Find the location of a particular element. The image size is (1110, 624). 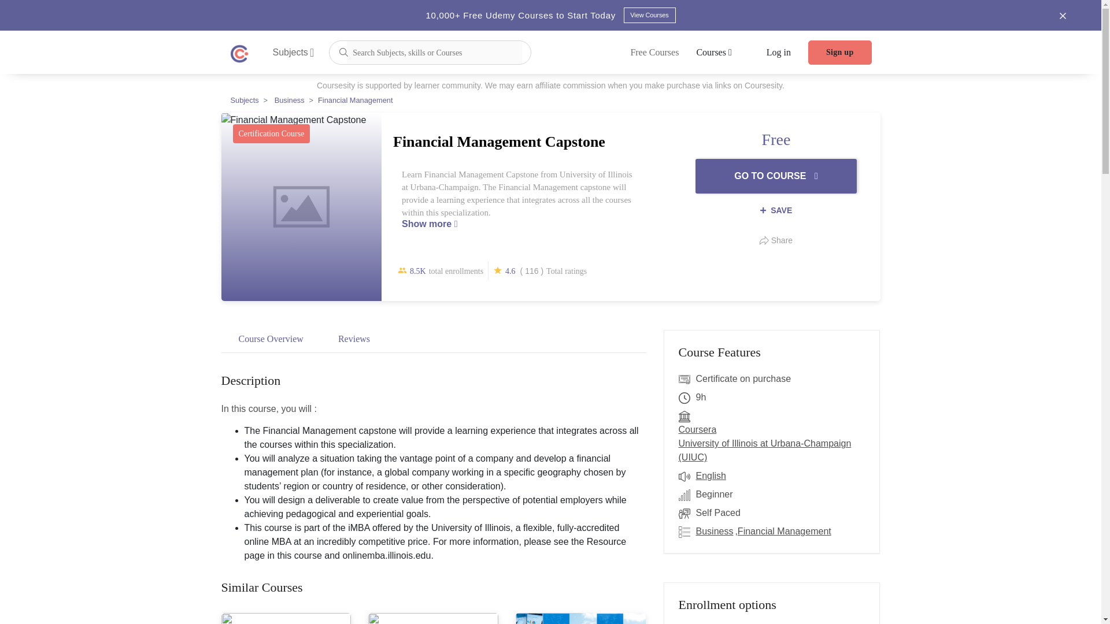

Offered by is located at coordinates (687, 416).